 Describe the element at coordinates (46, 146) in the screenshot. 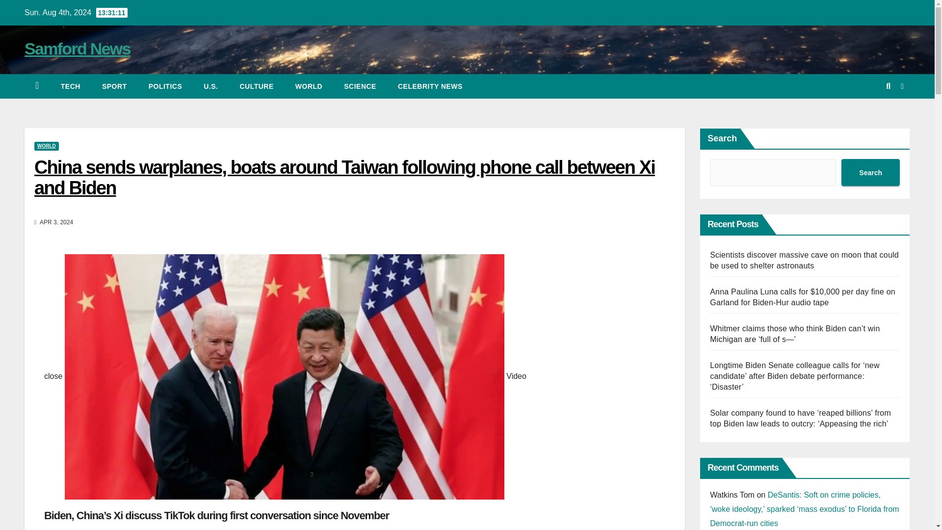

I see `WORLD` at that location.